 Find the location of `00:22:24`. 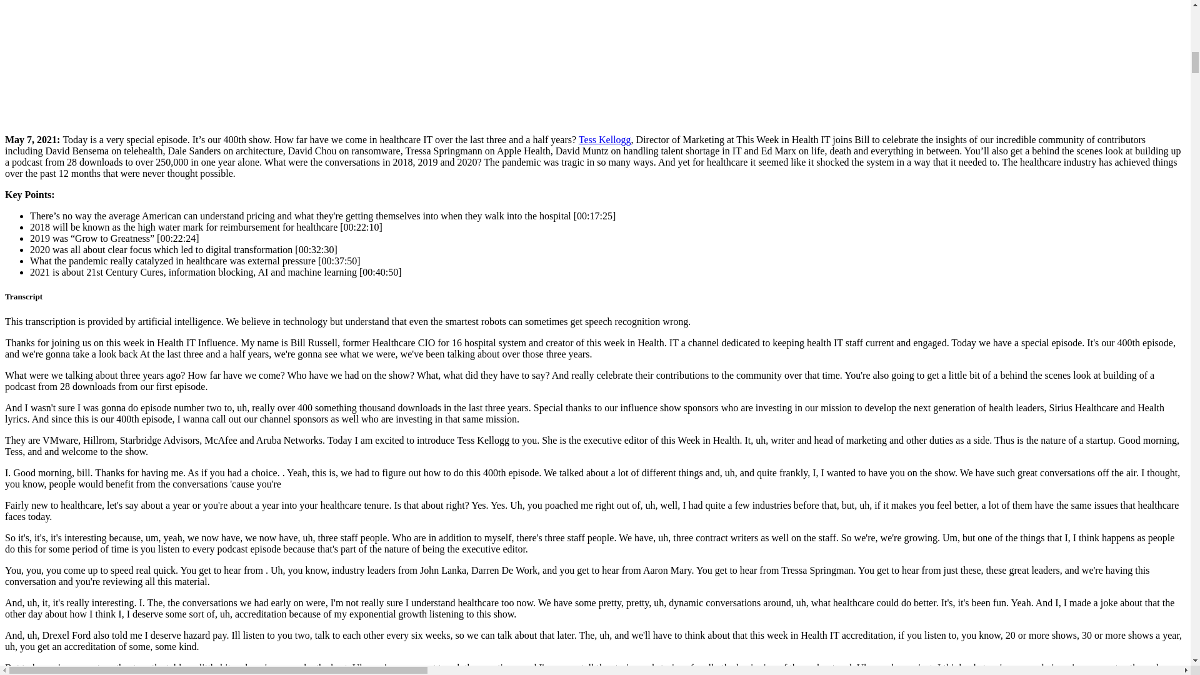

00:22:24 is located at coordinates (177, 237).